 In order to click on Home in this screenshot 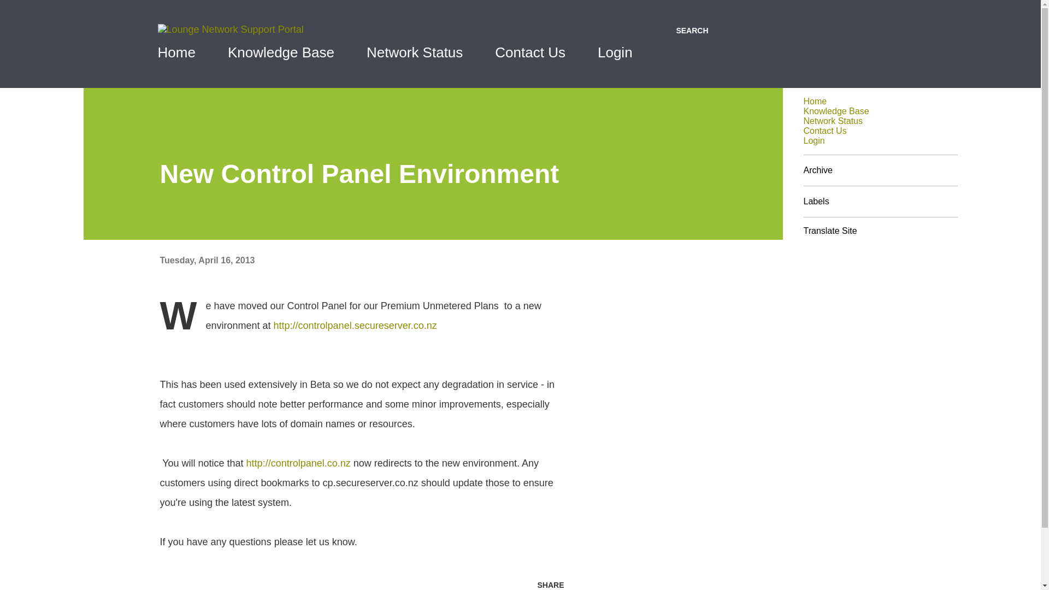, I will do `click(179, 52)`.